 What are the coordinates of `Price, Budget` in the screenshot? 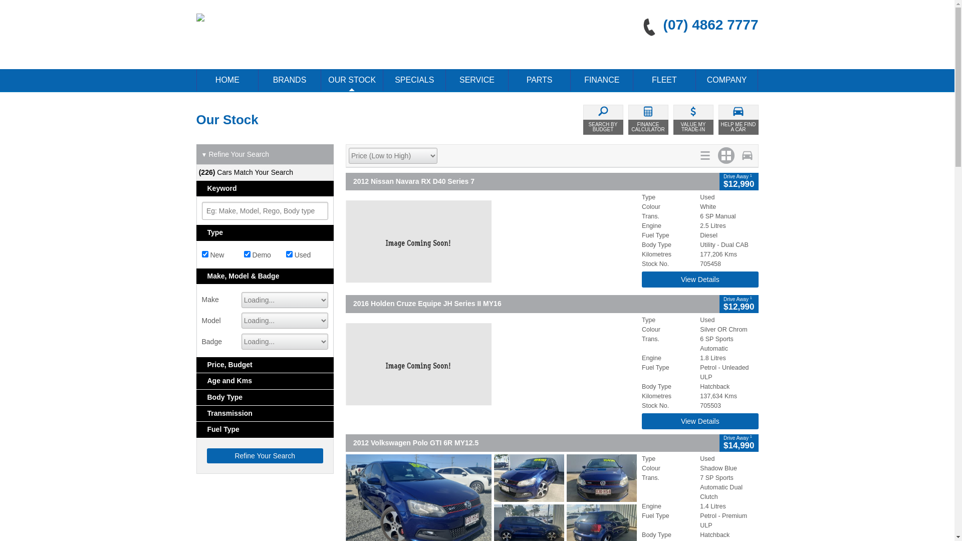 It's located at (266, 365).